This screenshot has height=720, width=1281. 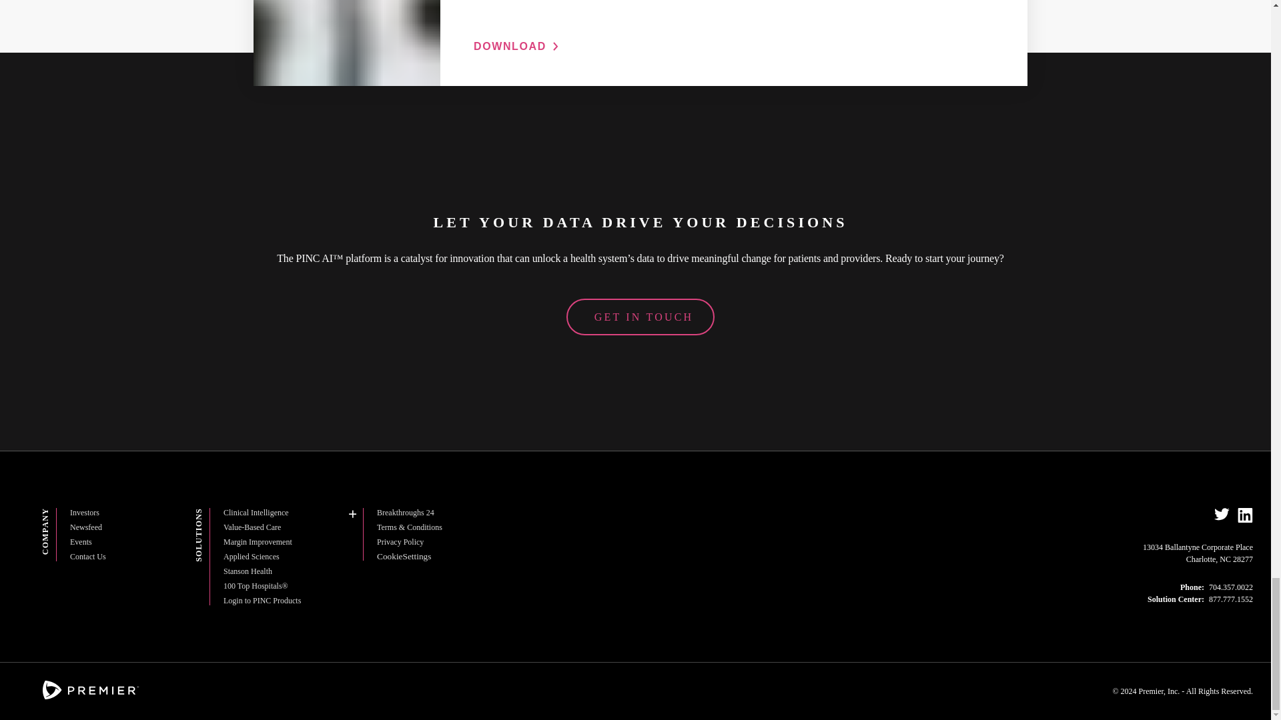 What do you see at coordinates (86, 527) in the screenshot?
I see `Newsfeed` at bounding box center [86, 527].